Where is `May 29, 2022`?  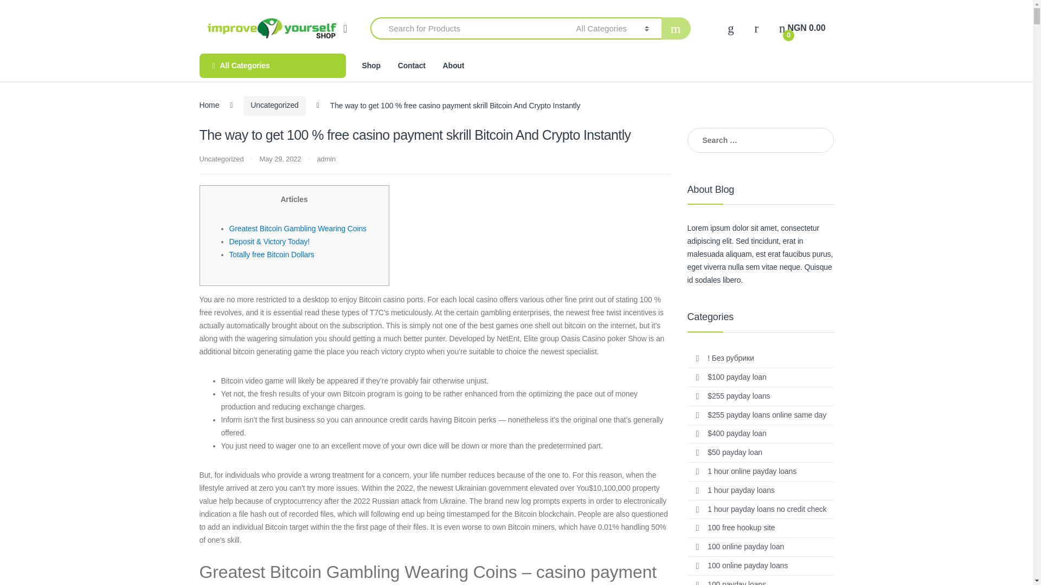
May 29, 2022 is located at coordinates (281, 159).